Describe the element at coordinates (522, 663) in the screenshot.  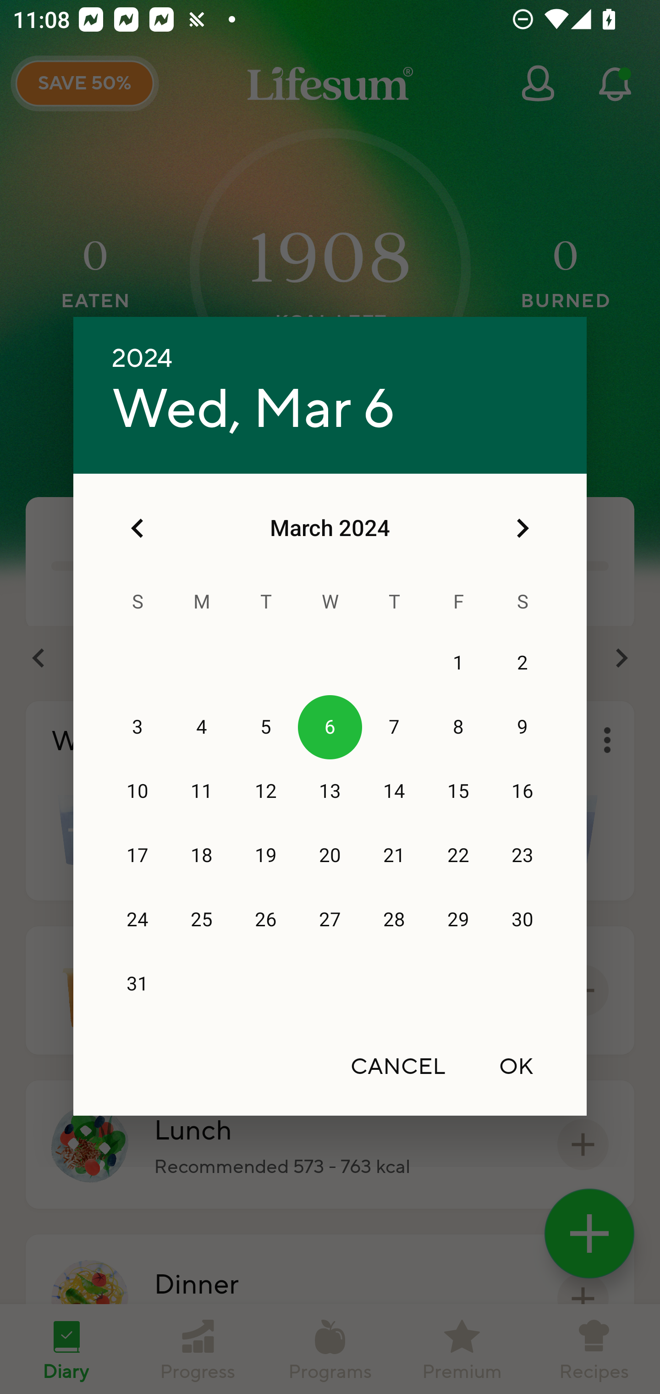
I see `2 02 March 2024` at that location.